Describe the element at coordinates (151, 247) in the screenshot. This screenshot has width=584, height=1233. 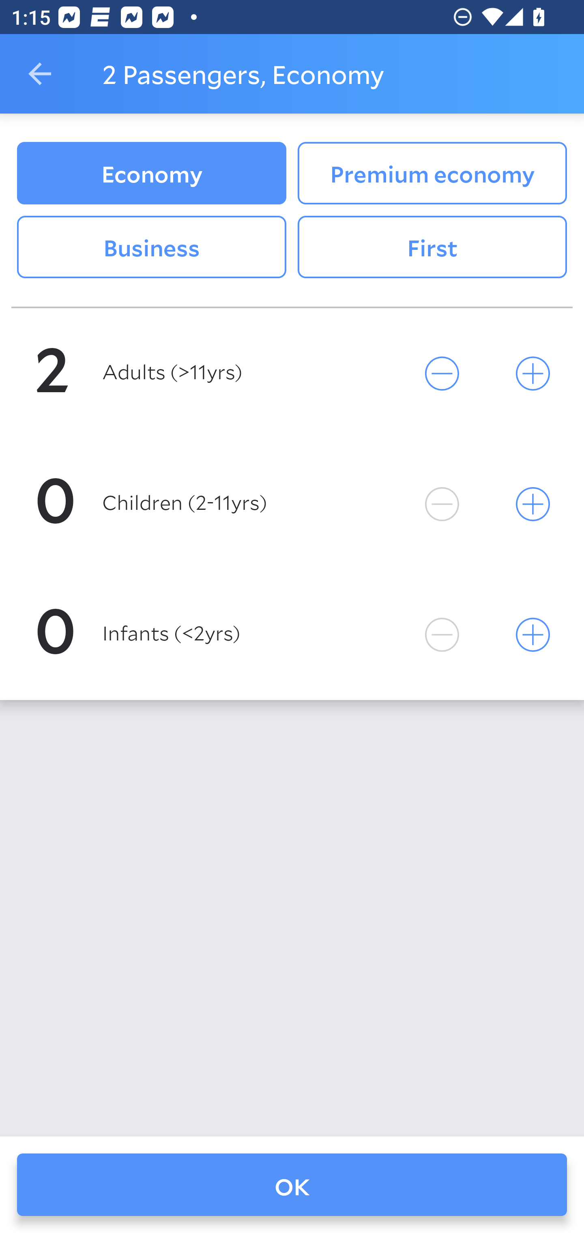
I see `Business` at that location.